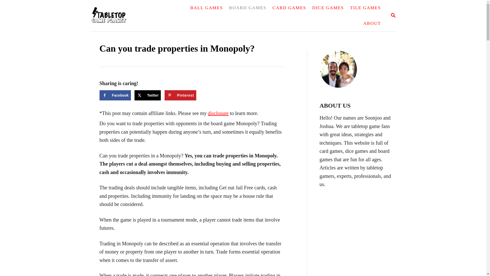 This screenshot has height=276, width=490. I want to click on Search, so click(8, 8).